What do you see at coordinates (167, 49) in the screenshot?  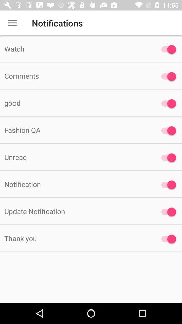 I see `enable watch notification` at bounding box center [167, 49].